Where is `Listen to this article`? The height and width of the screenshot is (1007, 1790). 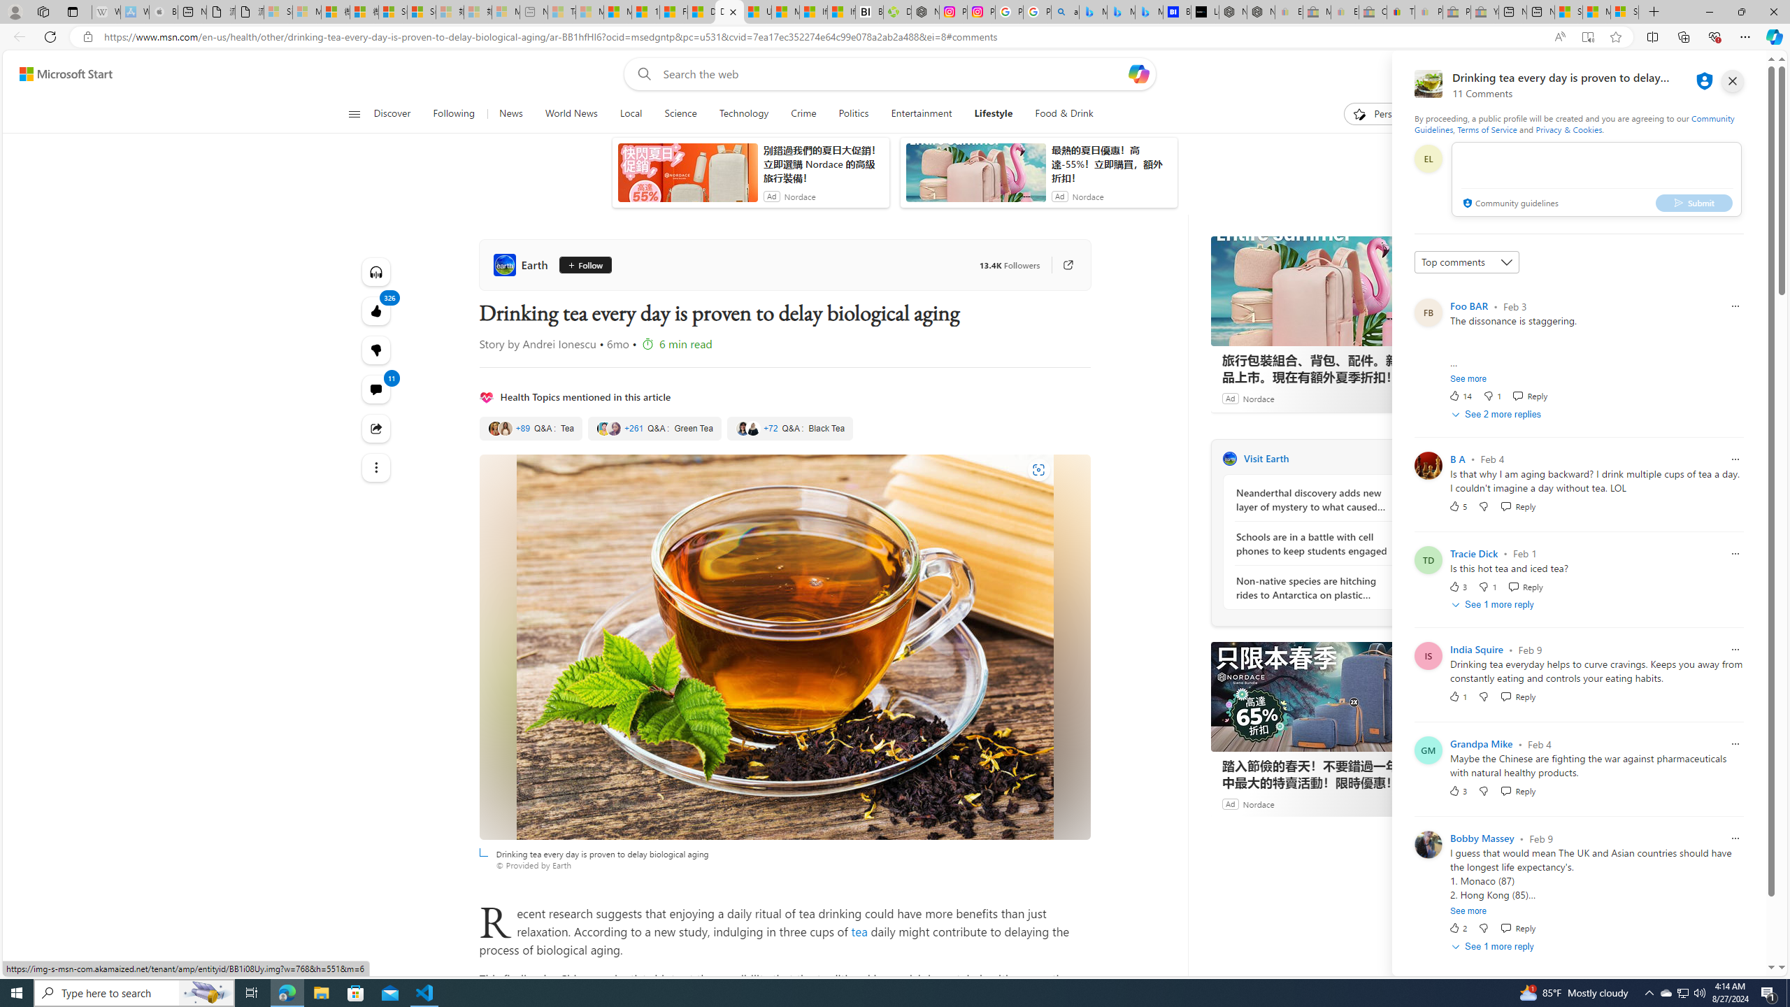
Listen to this article is located at coordinates (376, 271).